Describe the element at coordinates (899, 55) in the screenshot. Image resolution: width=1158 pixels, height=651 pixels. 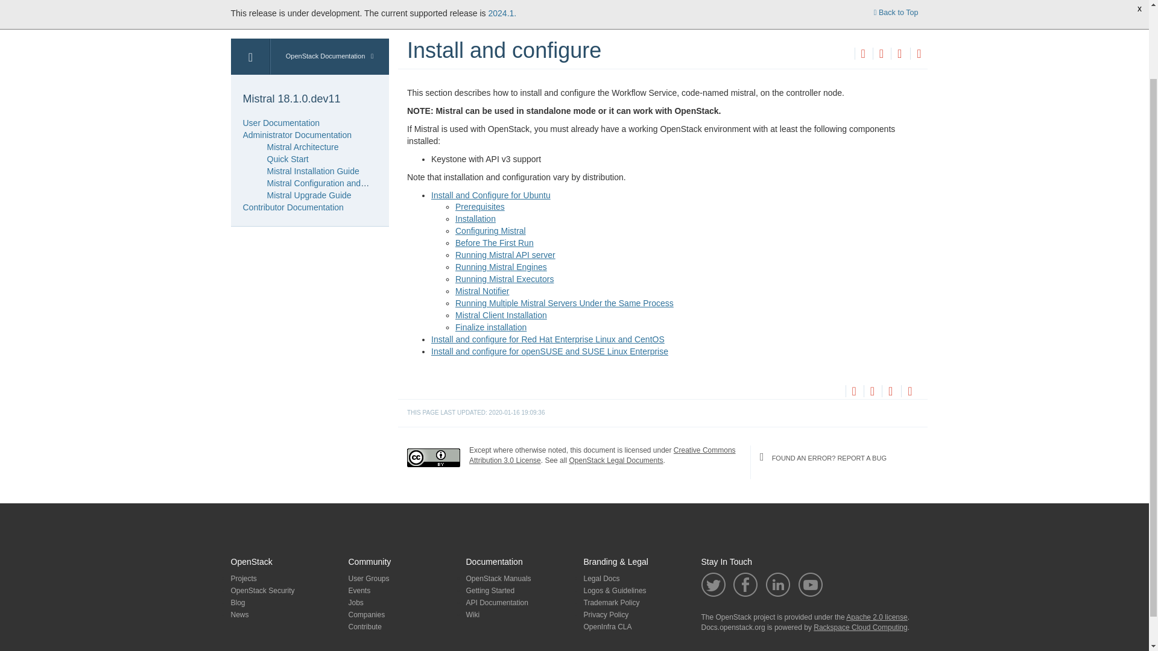
I see `Download the manuals as PDF` at that location.